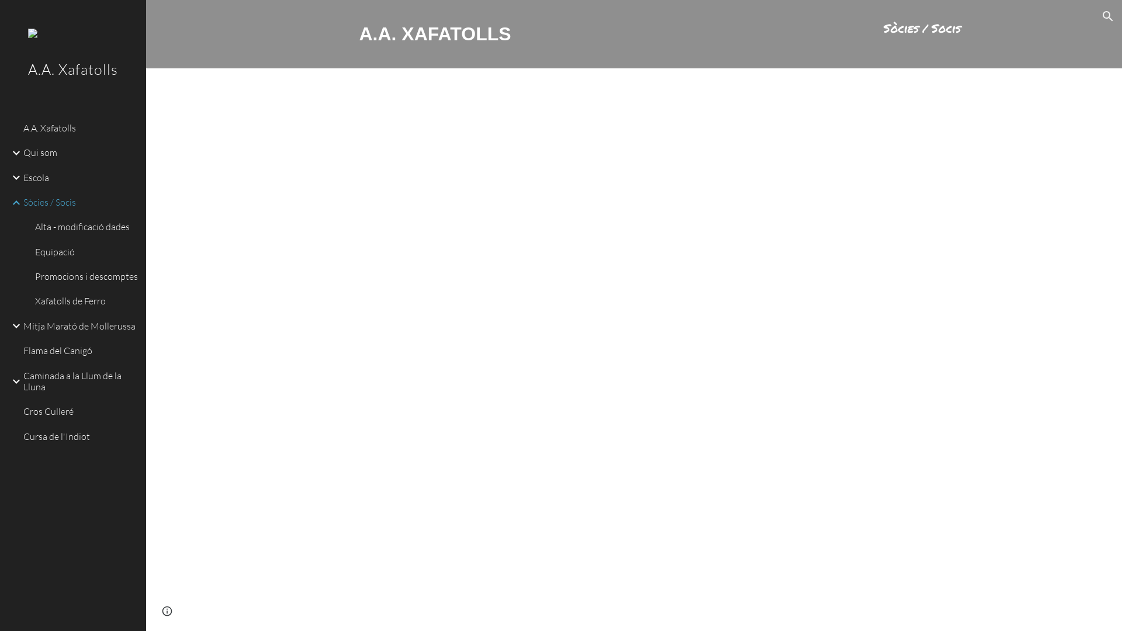 This screenshot has width=1122, height=631. I want to click on Escola, so click(80, 178).